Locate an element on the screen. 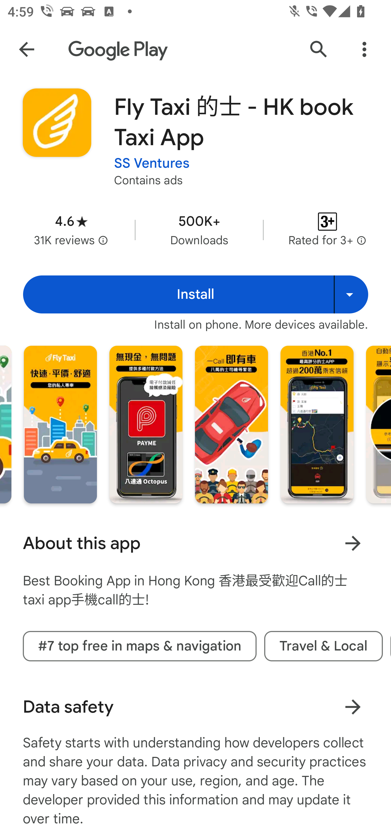 This screenshot has width=391, height=825. Screenshot "1" of "8" is located at coordinates (60, 424).